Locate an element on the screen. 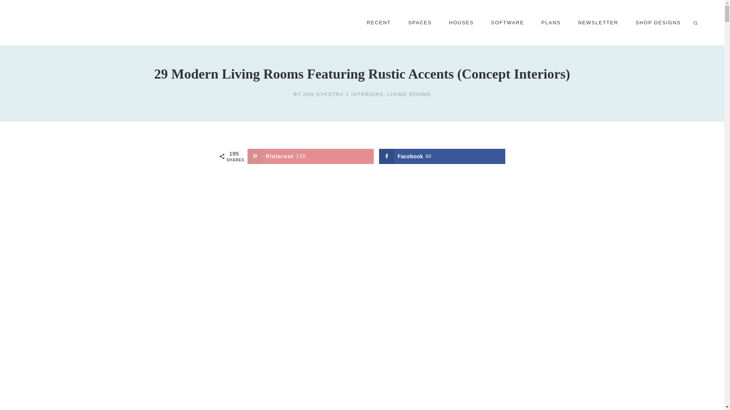  RECENT is located at coordinates (379, 23).